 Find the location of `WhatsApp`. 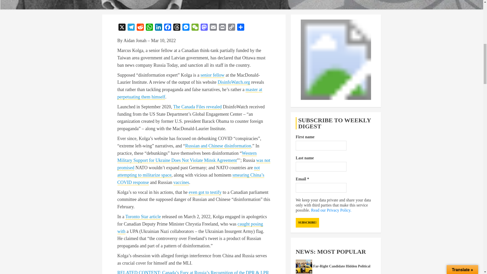

WhatsApp is located at coordinates (149, 28).